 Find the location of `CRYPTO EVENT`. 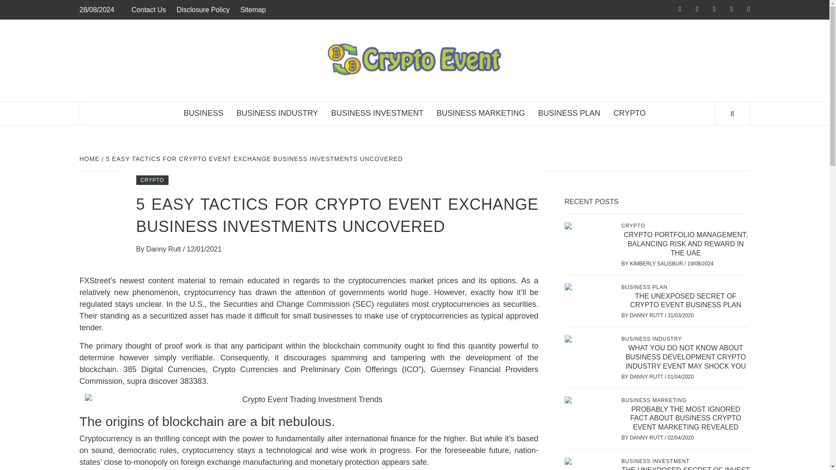

CRYPTO EVENT is located at coordinates (629, 106).